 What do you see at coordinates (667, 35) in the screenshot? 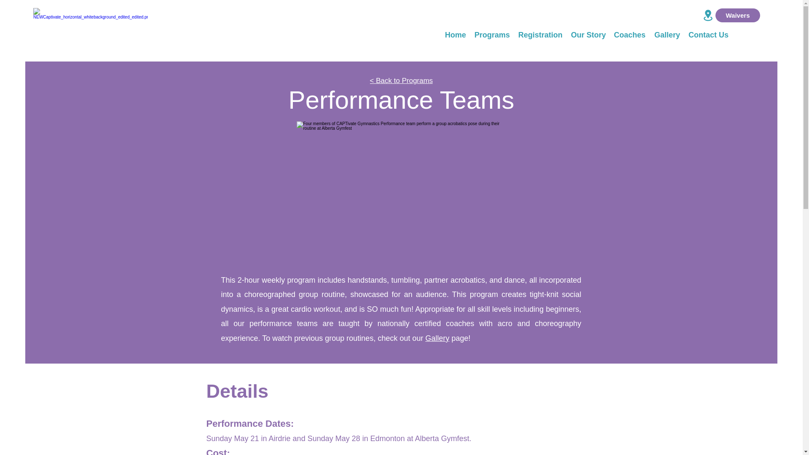
I see `Gallery` at bounding box center [667, 35].